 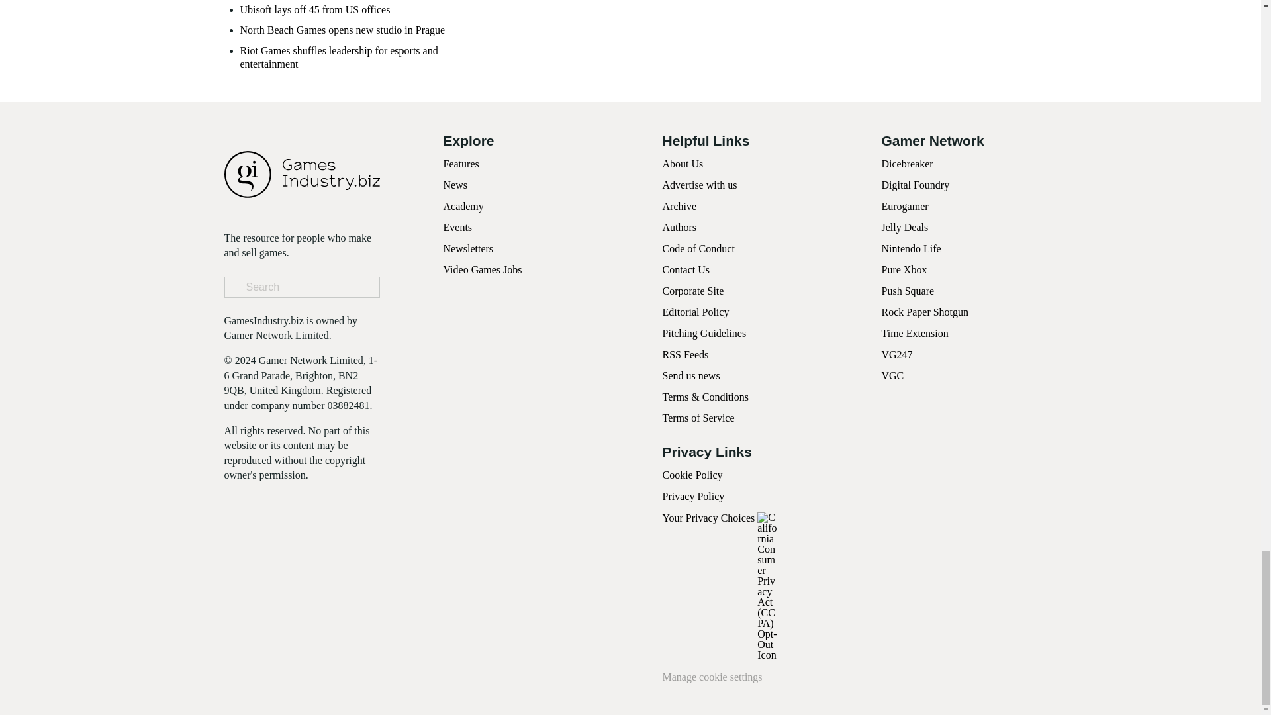 What do you see at coordinates (461, 163) in the screenshot?
I see `Features` at bounding box center [461, 163].